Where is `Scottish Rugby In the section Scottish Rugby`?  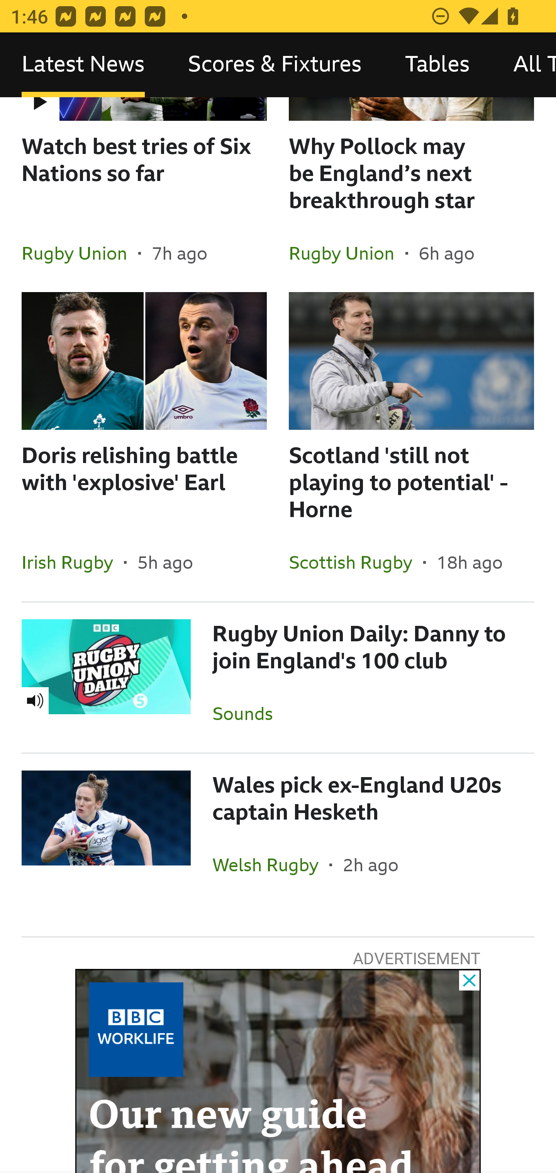
Scottish Rugby In the section Scottish Rugby is located at coordinates (356, 562).